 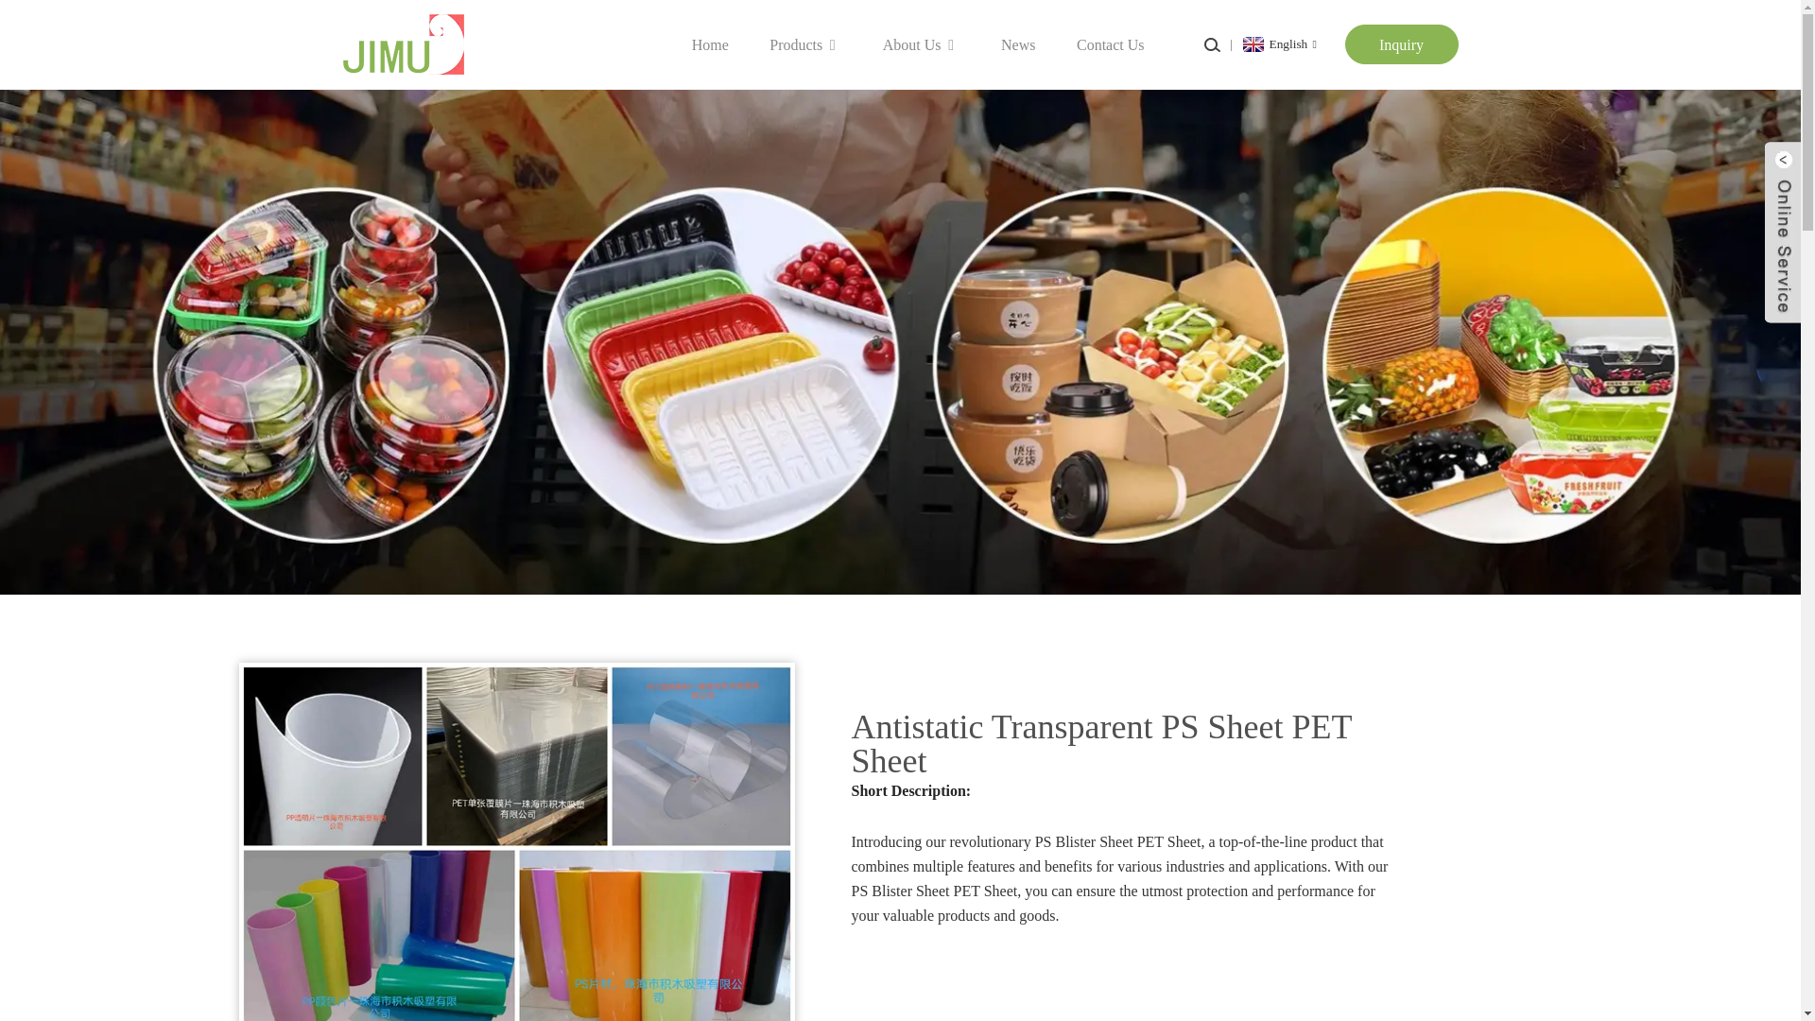 What do you see at coordinates (805, 43) in the screenshot?
I see `Products` at bounding box center [805, 43].